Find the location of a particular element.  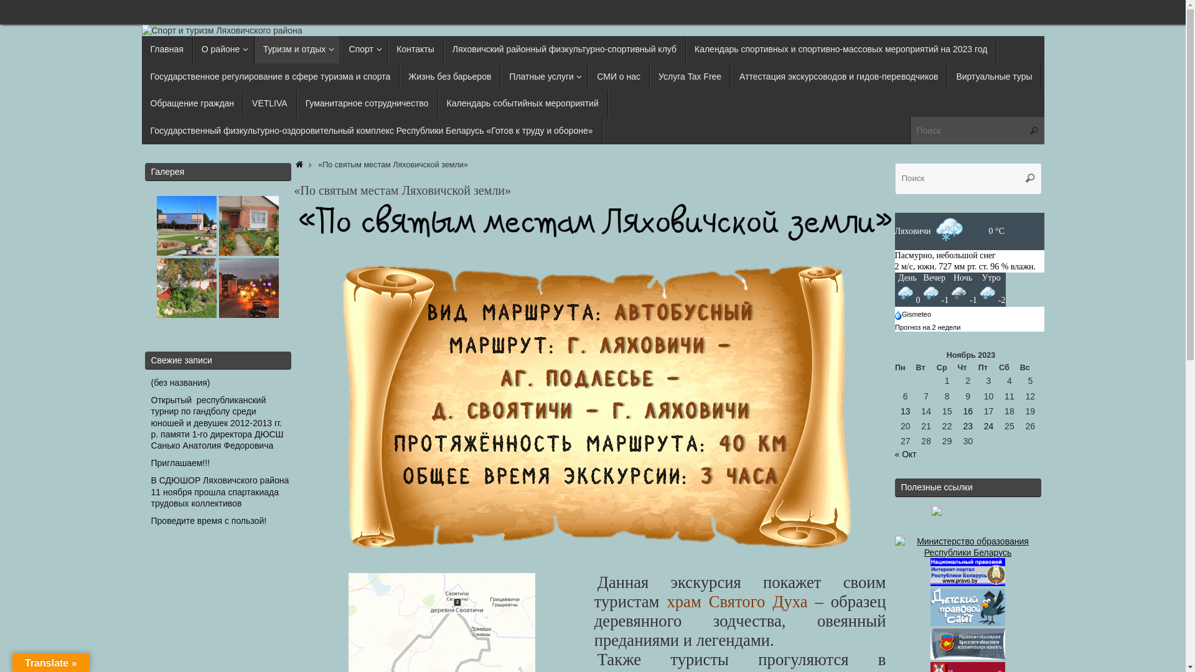

23 is located at coordinates (968, 426).